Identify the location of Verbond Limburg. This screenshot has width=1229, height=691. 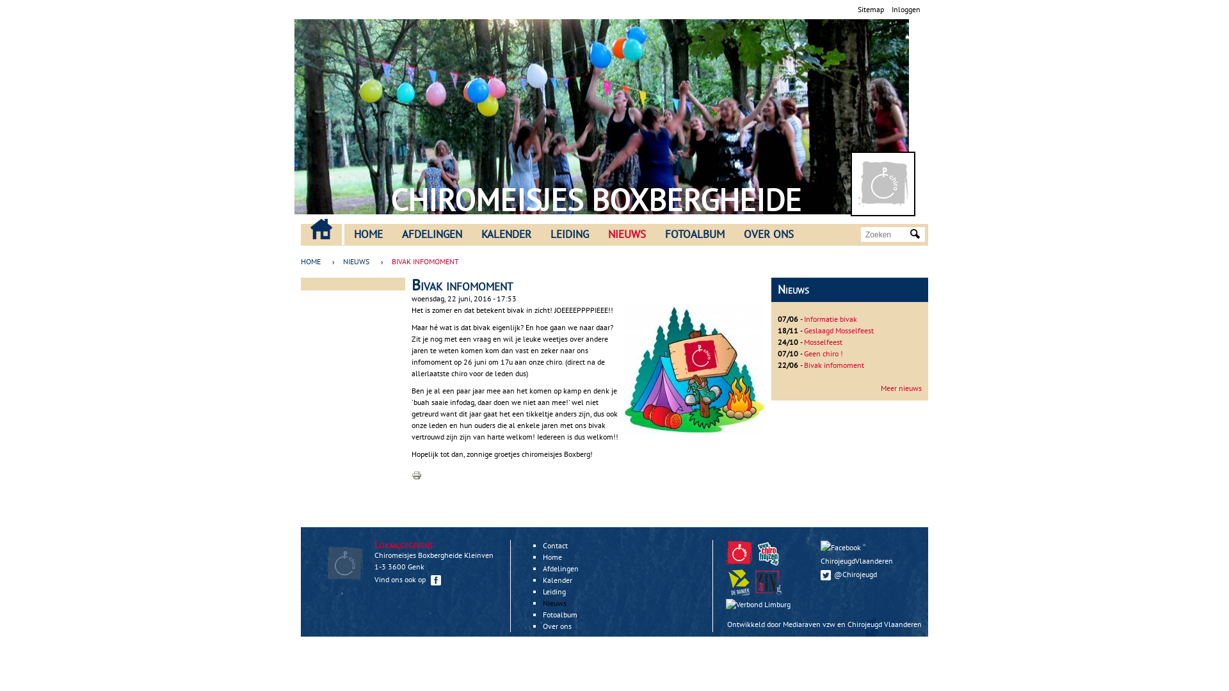
(758, 605).